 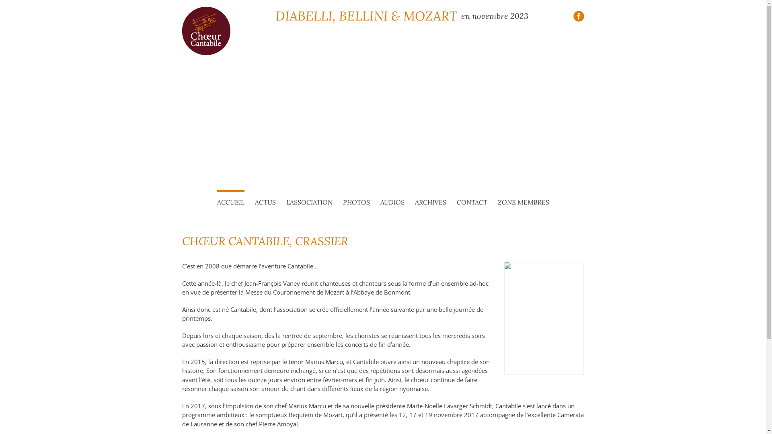 What do you see at coordinates (231, 201) in the screenshot?
I see `ACCUEIL` at bounding box center [231, 201].